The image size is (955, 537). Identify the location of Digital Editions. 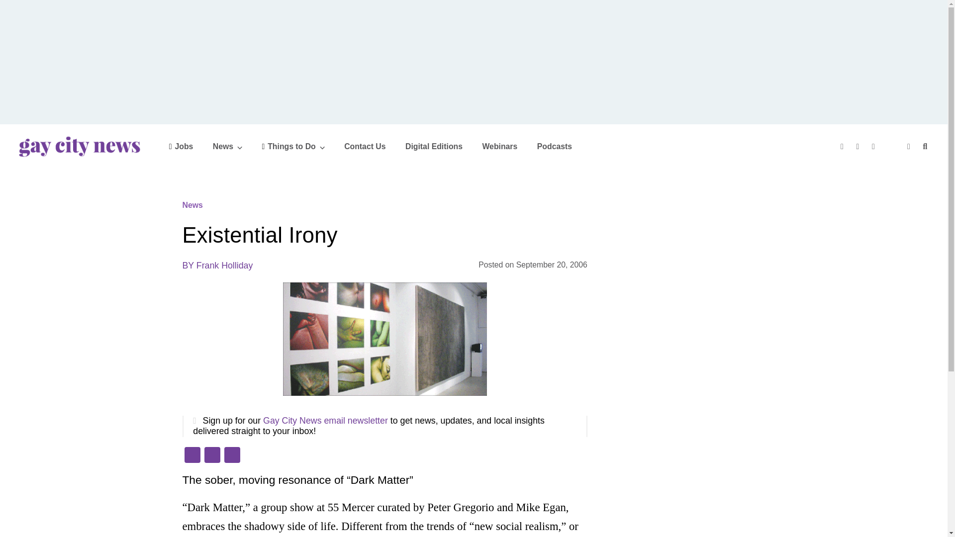
(434, 146).